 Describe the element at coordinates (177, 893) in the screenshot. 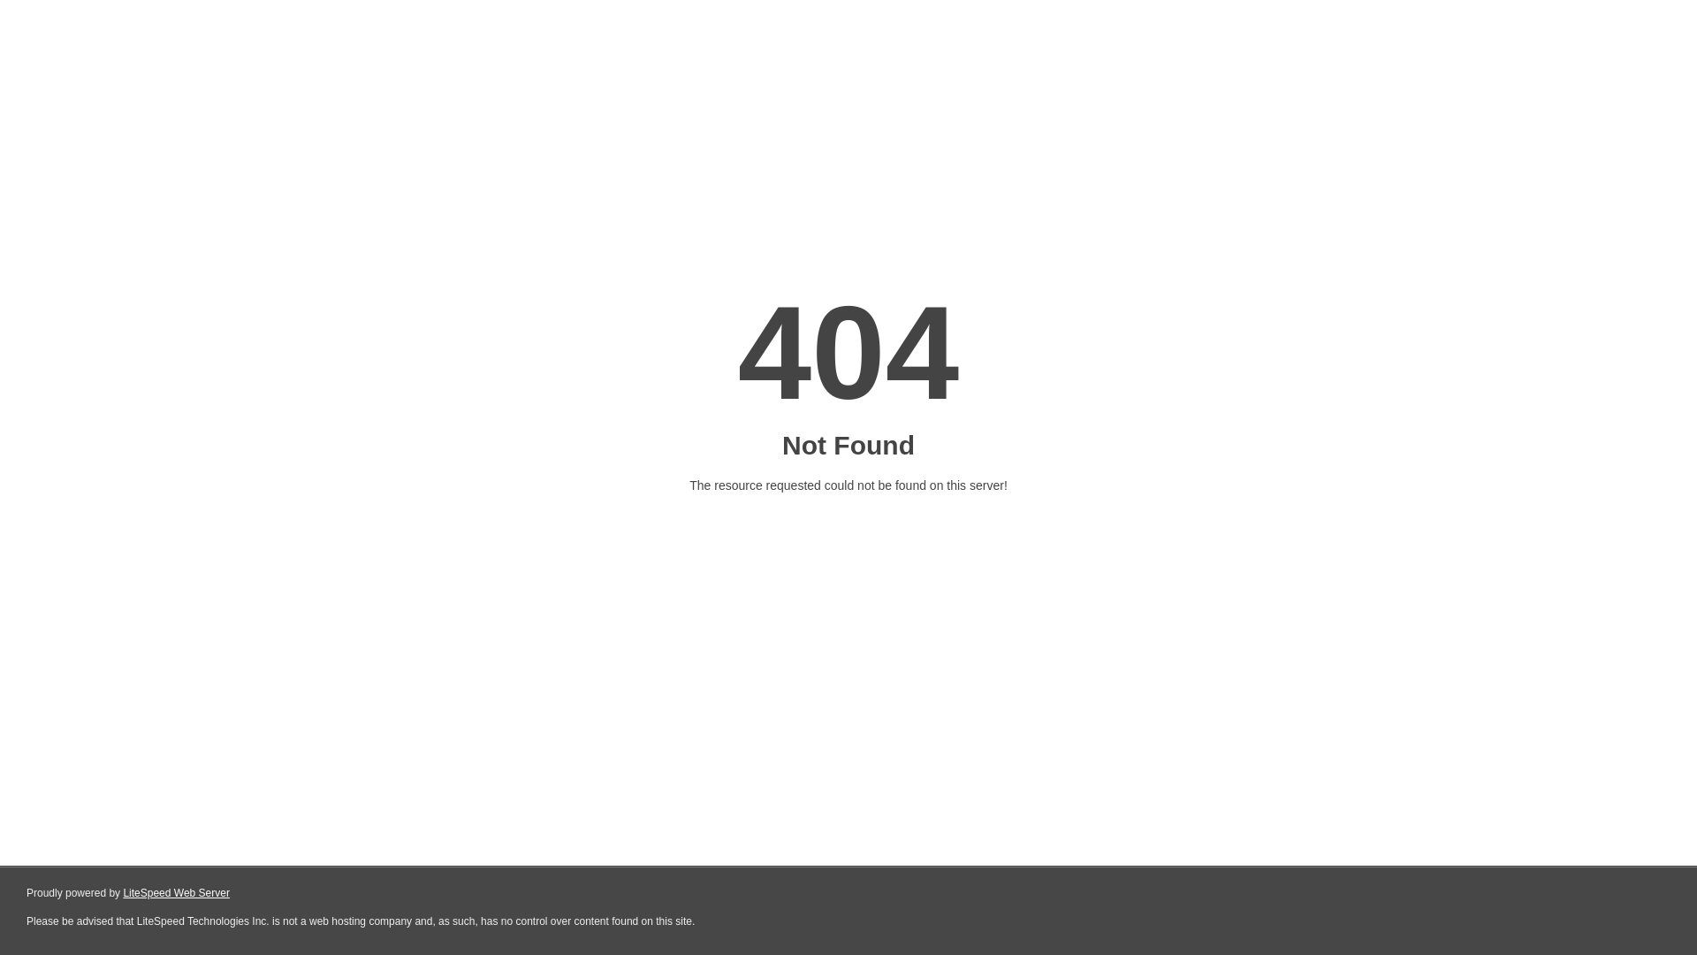

I see `LiteSpeed Web Server` at that location.